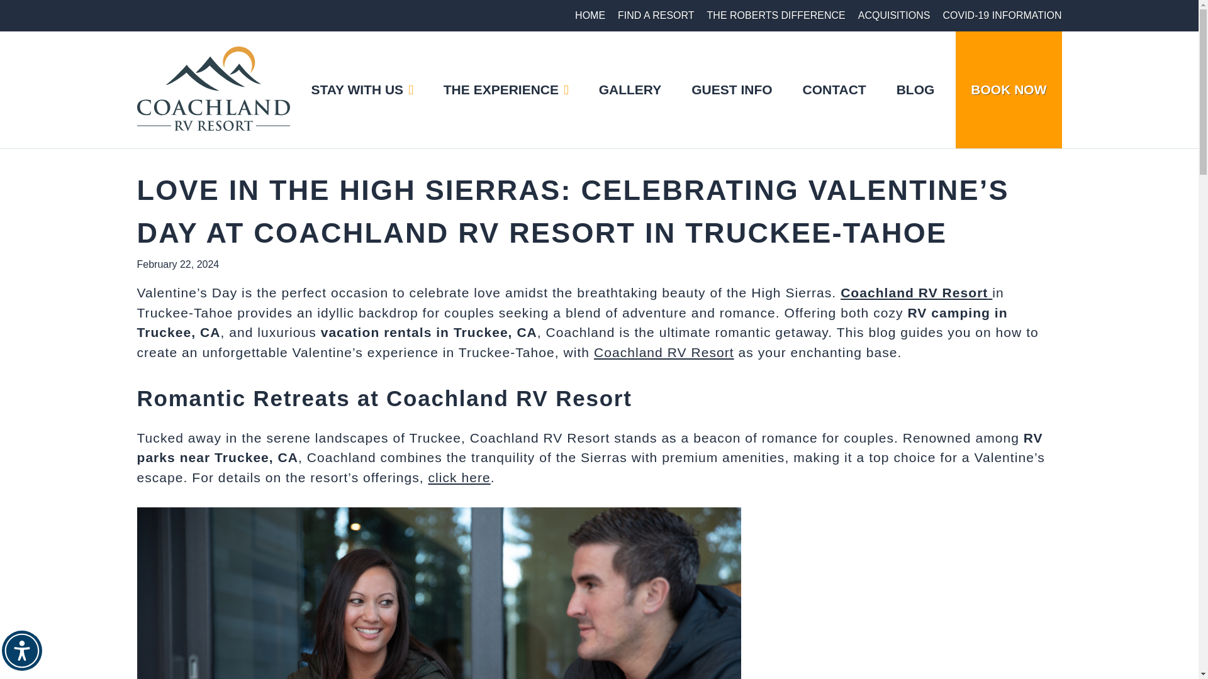 This screenshot has height=679, width=1208. I want to click on BLOG, so click(915, 89).